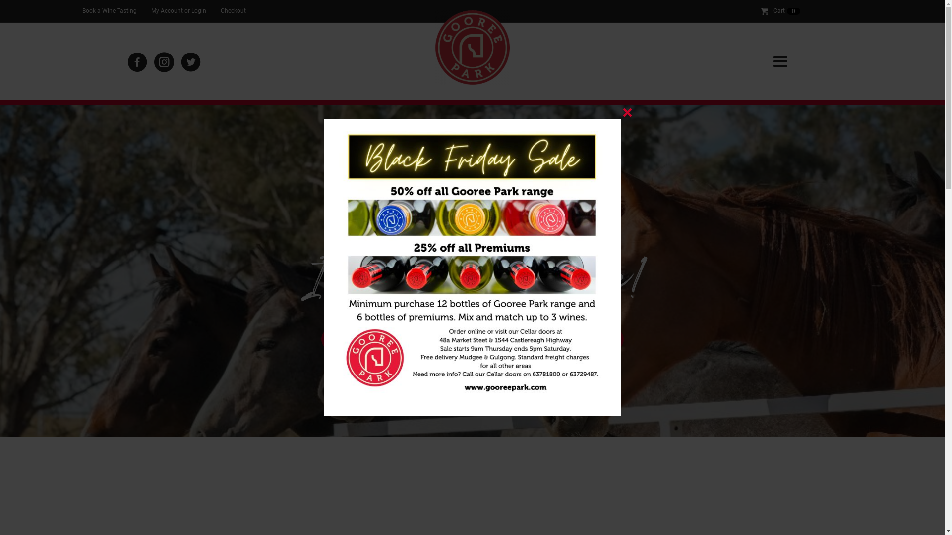  I want to click on Cart, so click(774, 11).